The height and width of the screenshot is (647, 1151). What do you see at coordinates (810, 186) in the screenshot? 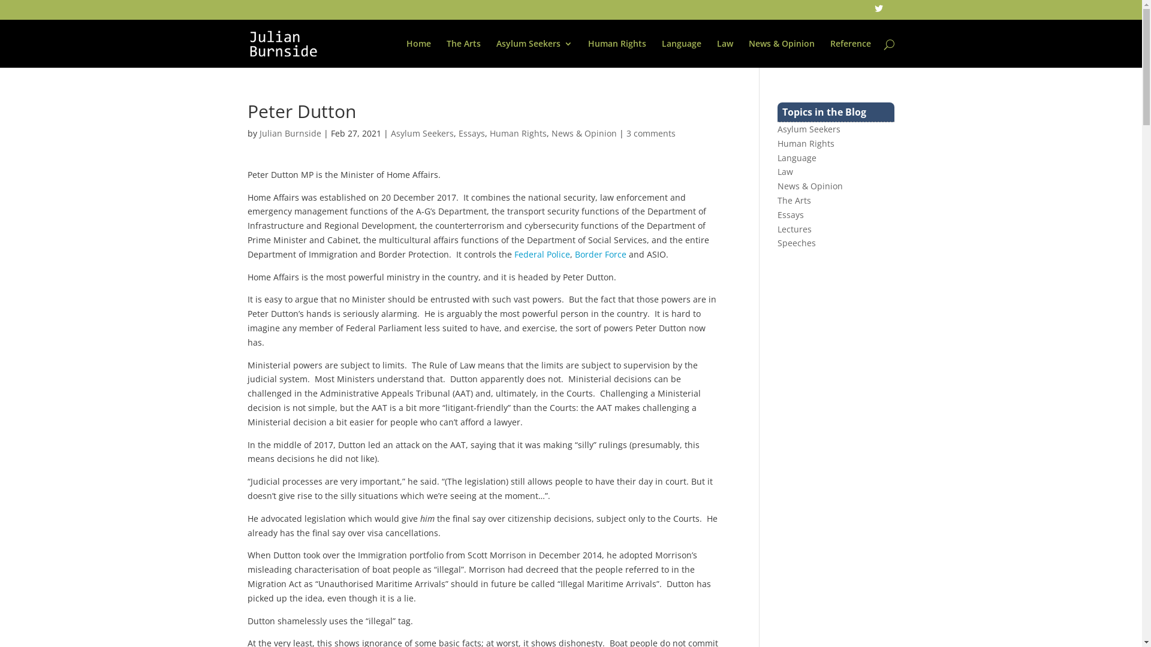
I see `News & Opinion` at bounding box center [810, 186].